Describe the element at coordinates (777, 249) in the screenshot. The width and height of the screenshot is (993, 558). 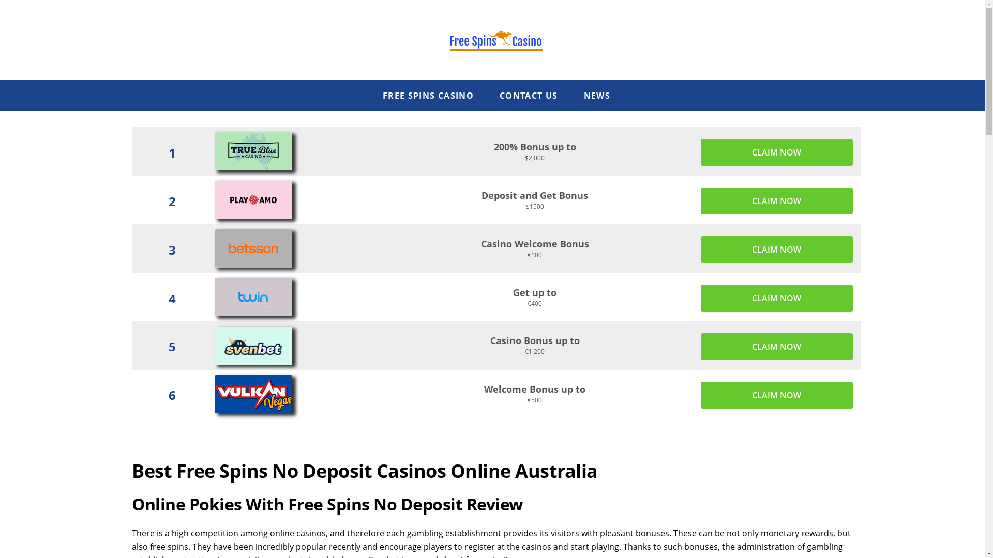
I see `CLAIM NOW` at that location.